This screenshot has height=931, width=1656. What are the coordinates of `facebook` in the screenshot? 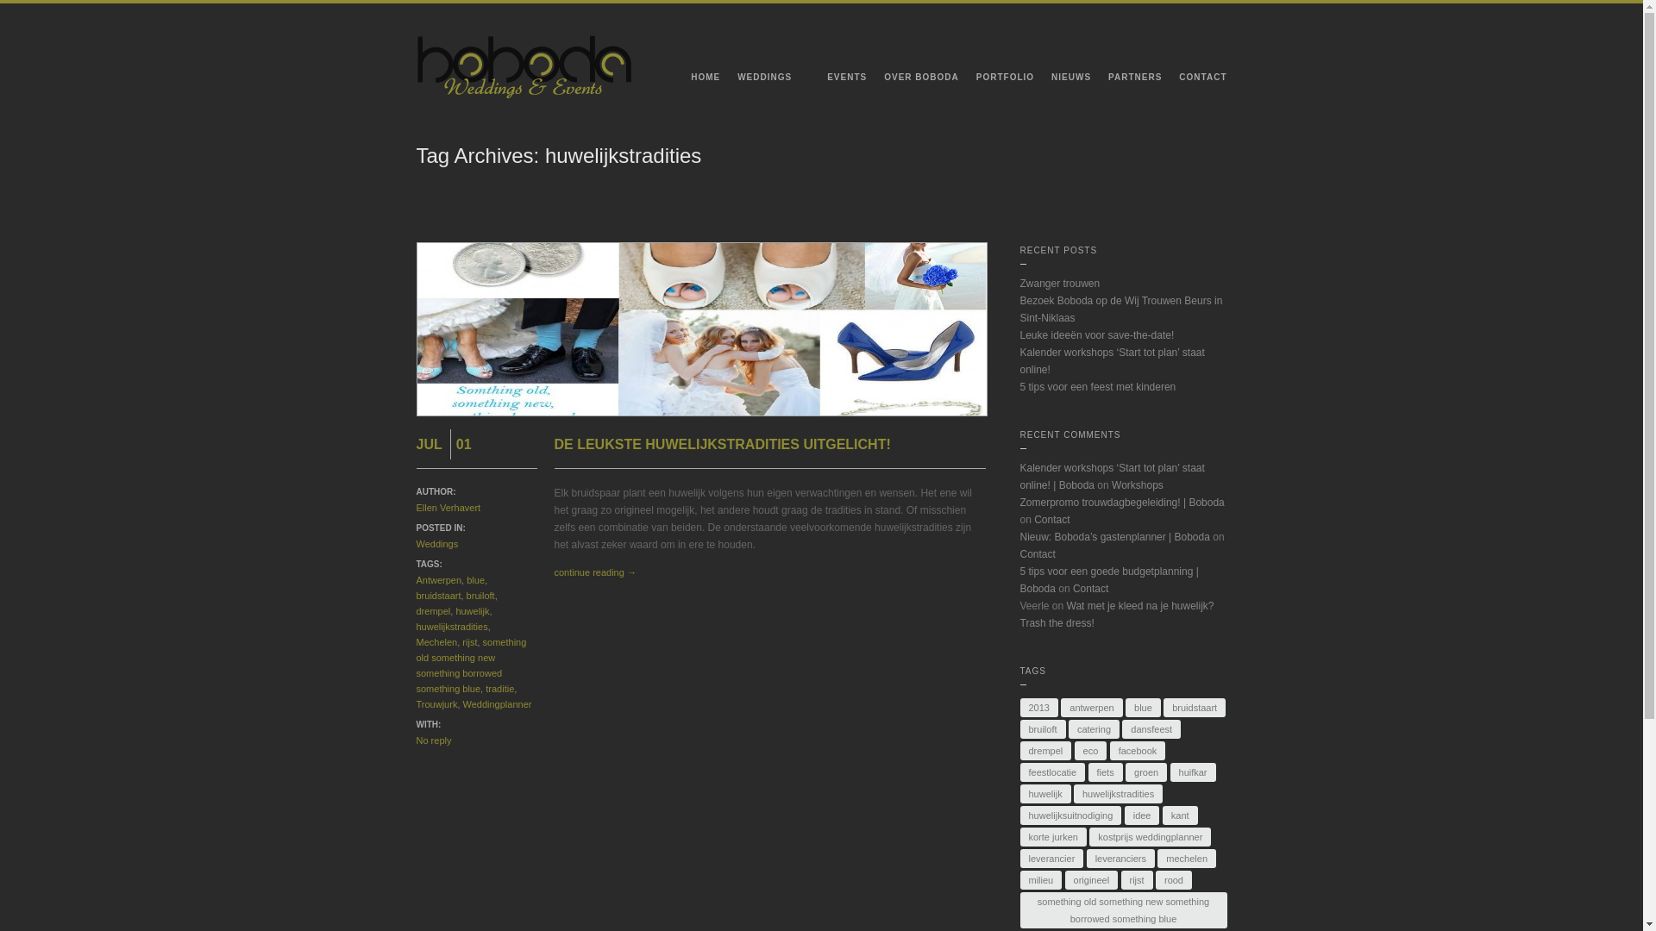 It's located at (1138, 751).